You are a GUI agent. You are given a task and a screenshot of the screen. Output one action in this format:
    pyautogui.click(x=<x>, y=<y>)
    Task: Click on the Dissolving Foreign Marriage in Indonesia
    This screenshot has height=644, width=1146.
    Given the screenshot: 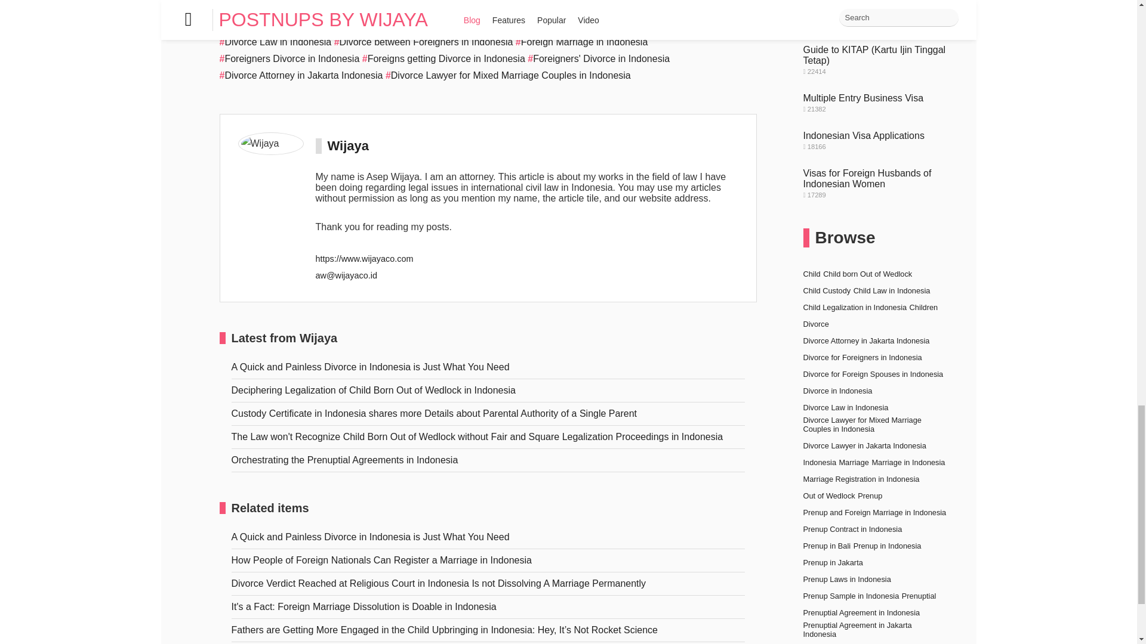 What is the action you would take?
    pyautogui.click(x=309, y=8)
    